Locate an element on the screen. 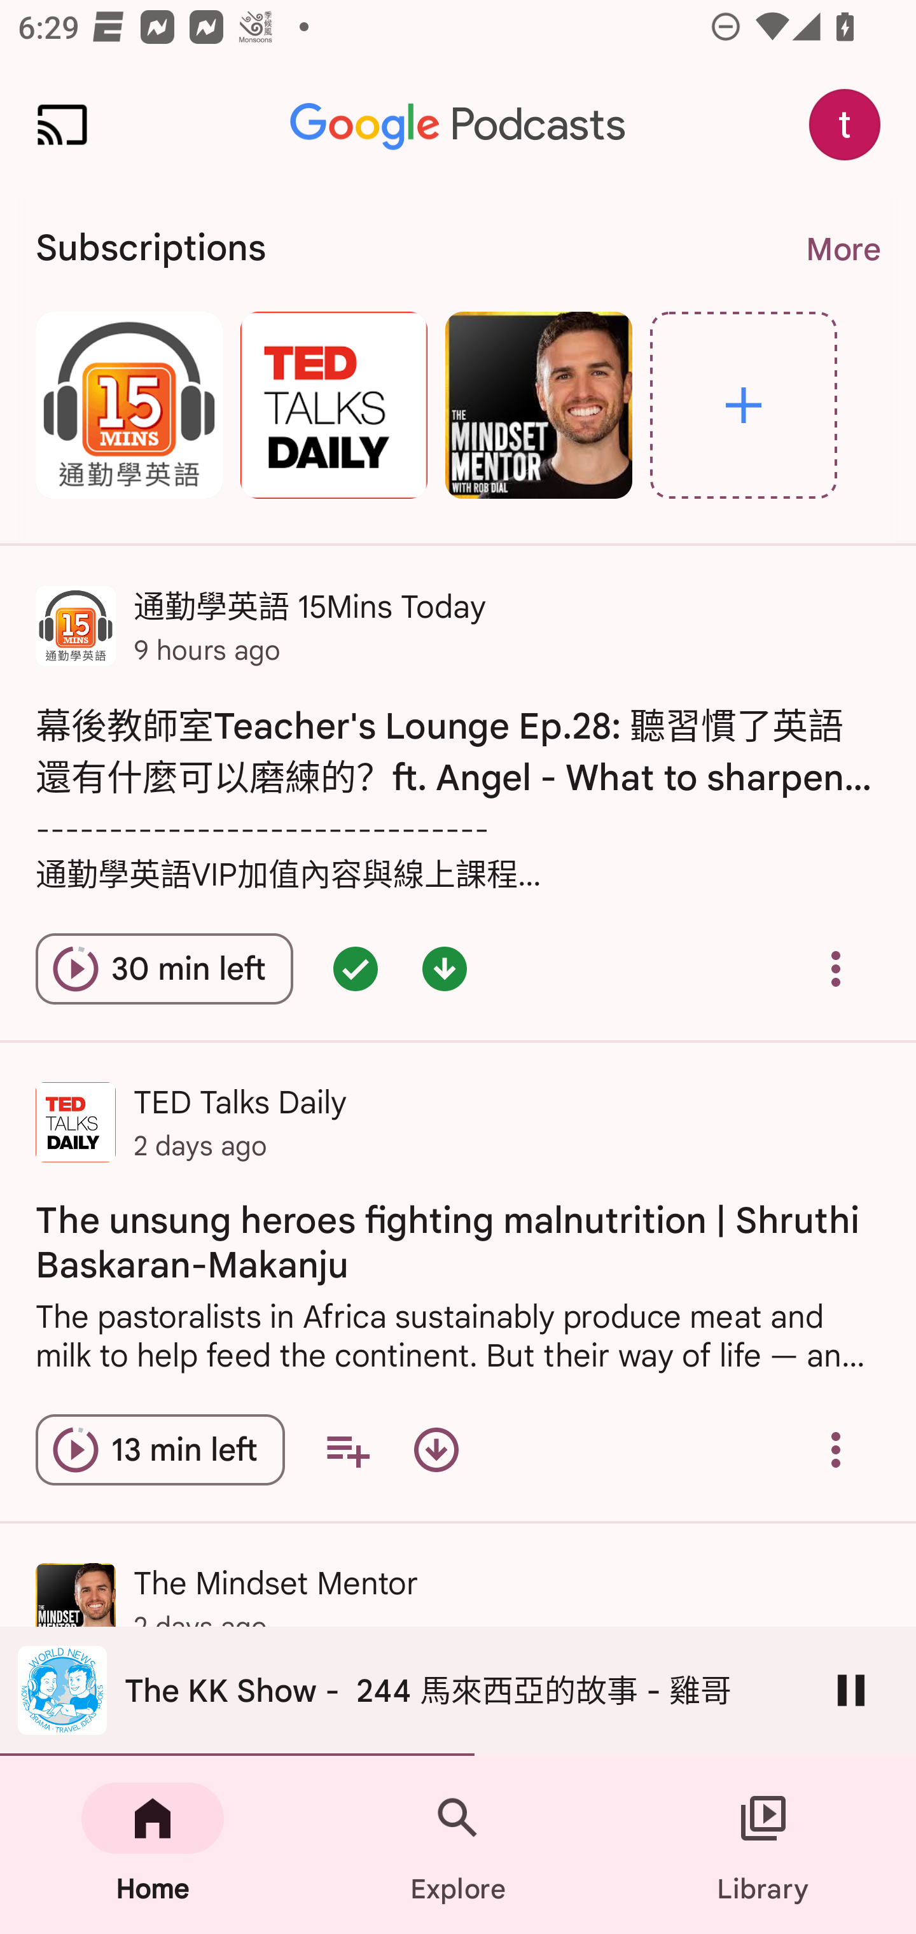  Overflow menu is located at coordinates (836, 1449).